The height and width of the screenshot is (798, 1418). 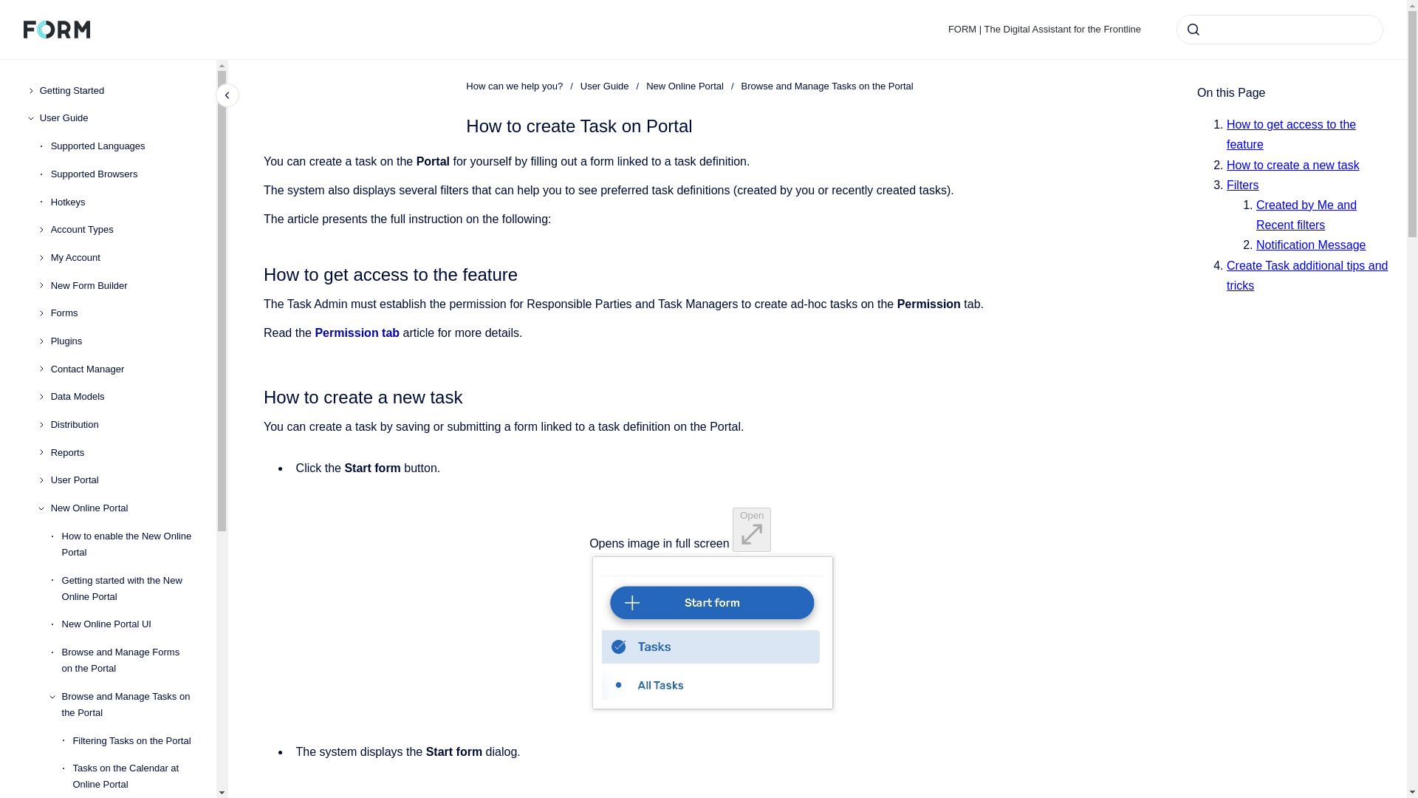 What do you see at coordinates (124, 257) in the screenshot?
I see `My Account` at bounding box center [124, 257].